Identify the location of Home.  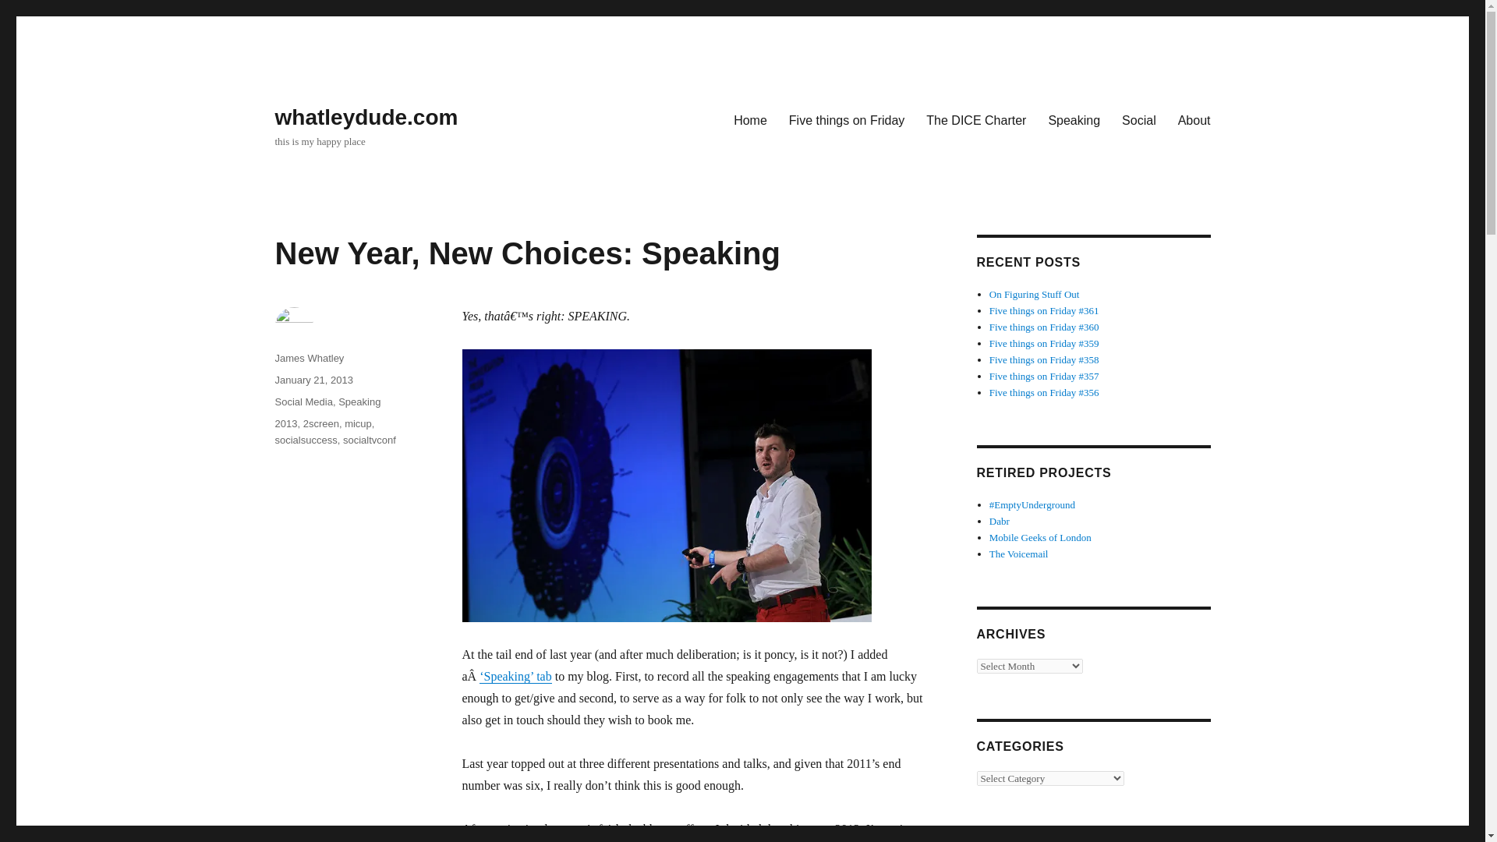
(750, 119).